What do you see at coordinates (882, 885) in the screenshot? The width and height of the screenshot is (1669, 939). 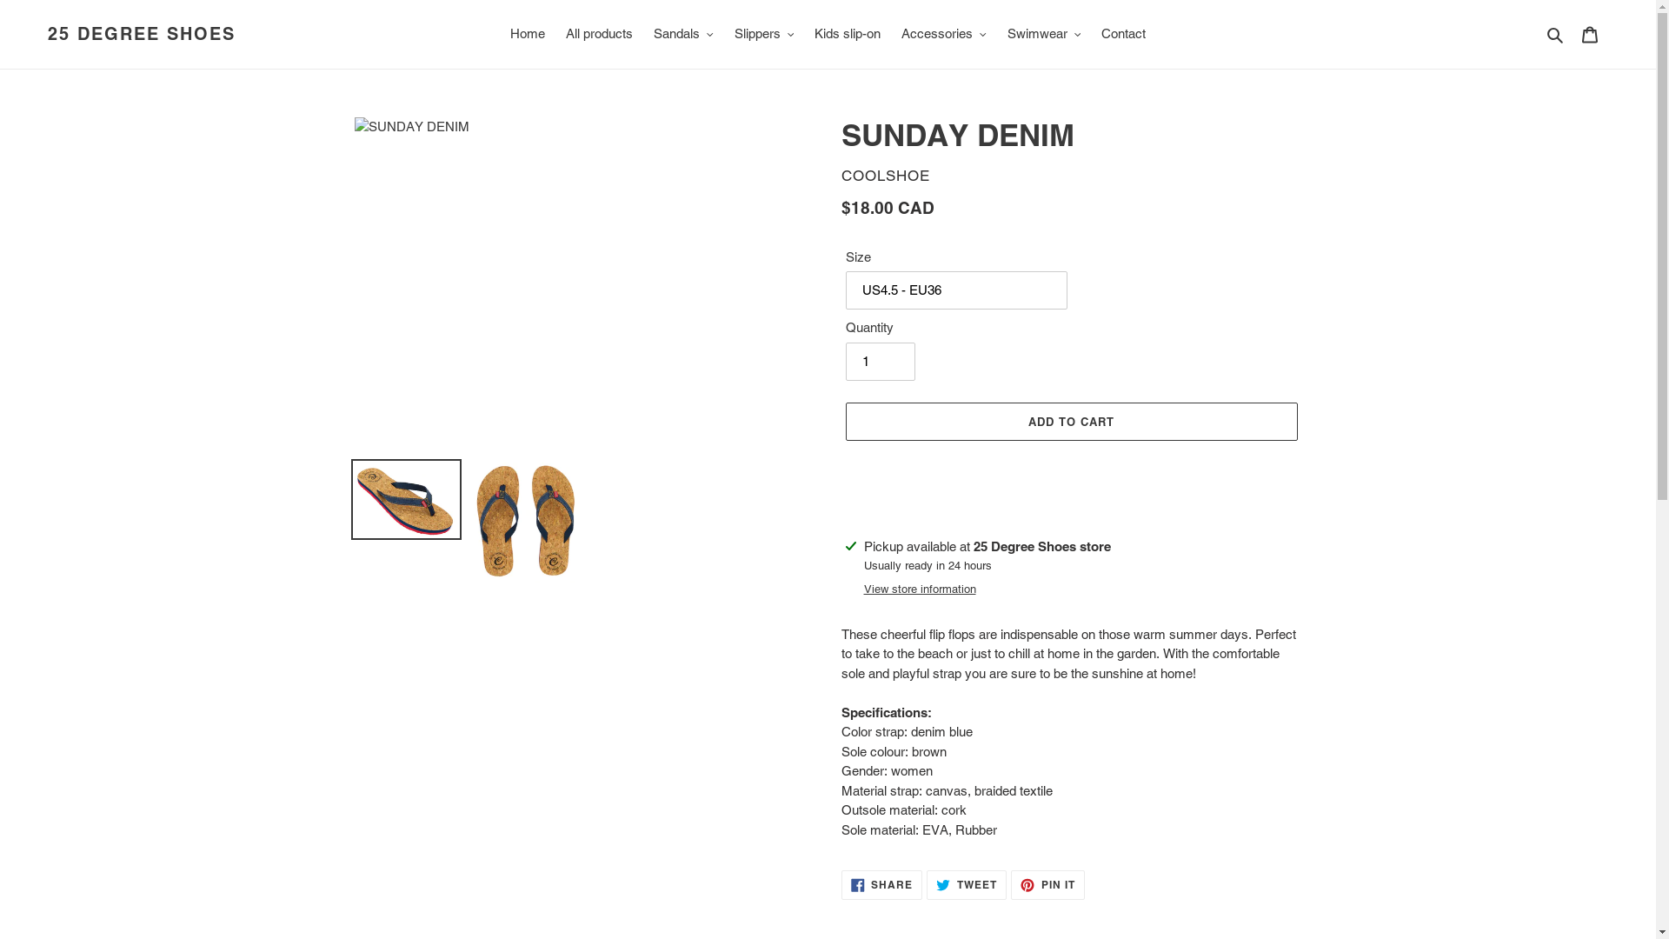 I see `SHARE
SHARE ON FACEBOOK` at bounding box center [882, 885].